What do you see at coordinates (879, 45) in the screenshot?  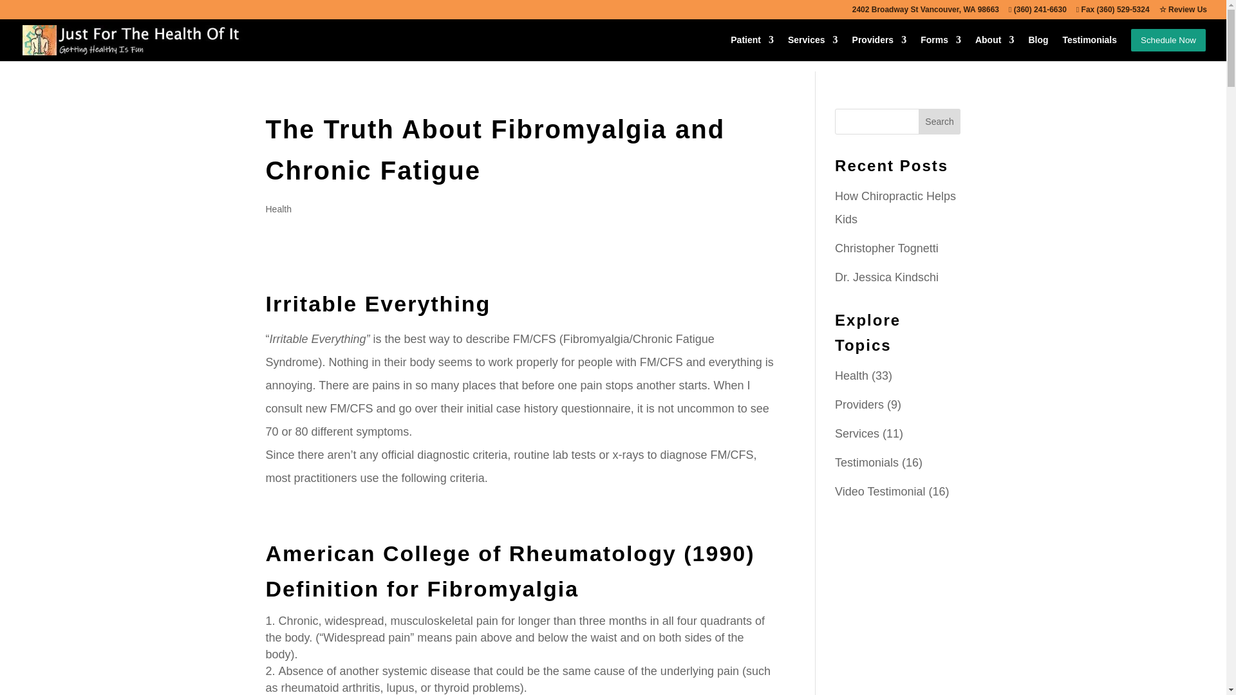 I see `Providers` at bounding box center [879, 45].